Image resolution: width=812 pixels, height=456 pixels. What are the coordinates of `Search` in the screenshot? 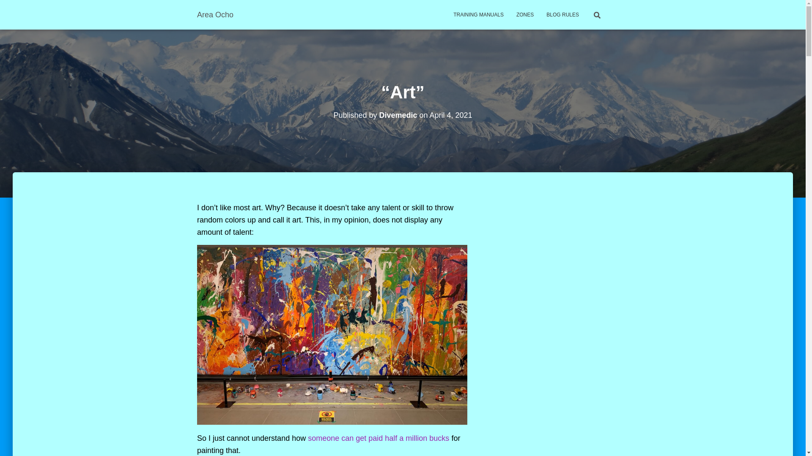 It's located at (2, 9).